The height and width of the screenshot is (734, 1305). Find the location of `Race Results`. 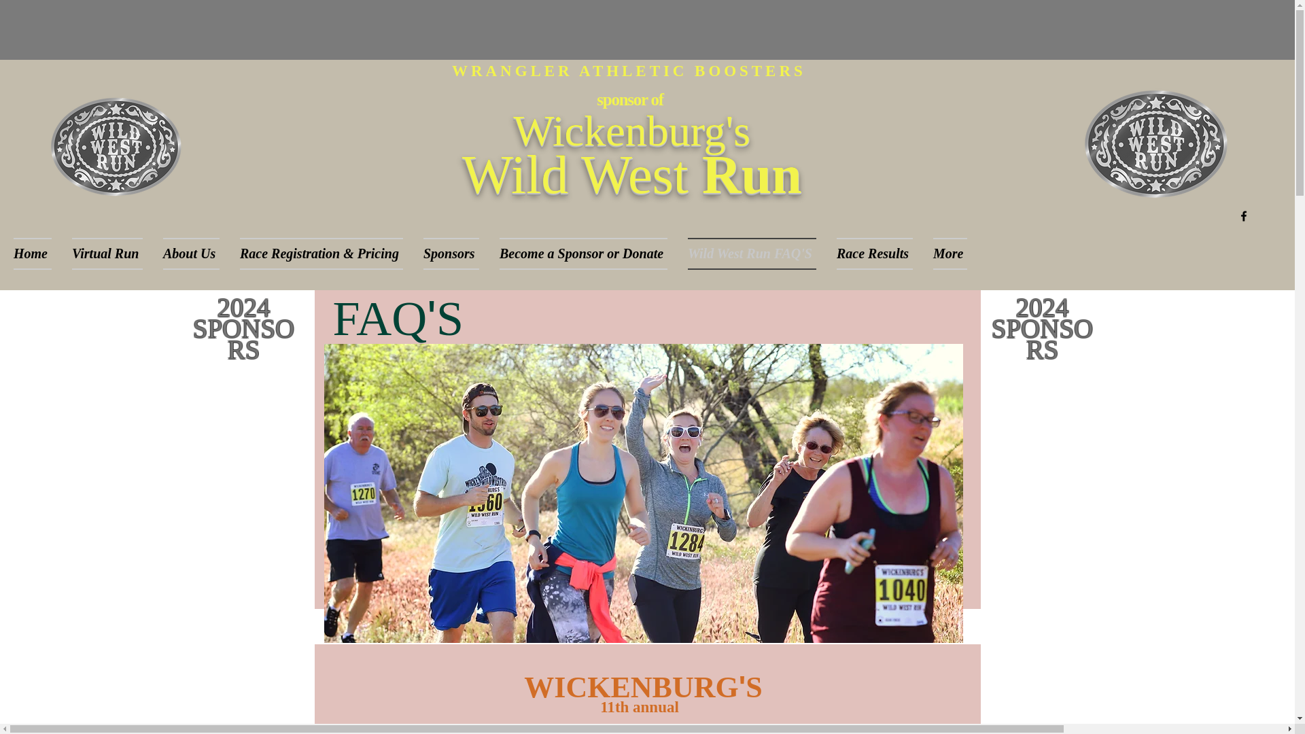

Race Results is located at coordinates (874, 254).